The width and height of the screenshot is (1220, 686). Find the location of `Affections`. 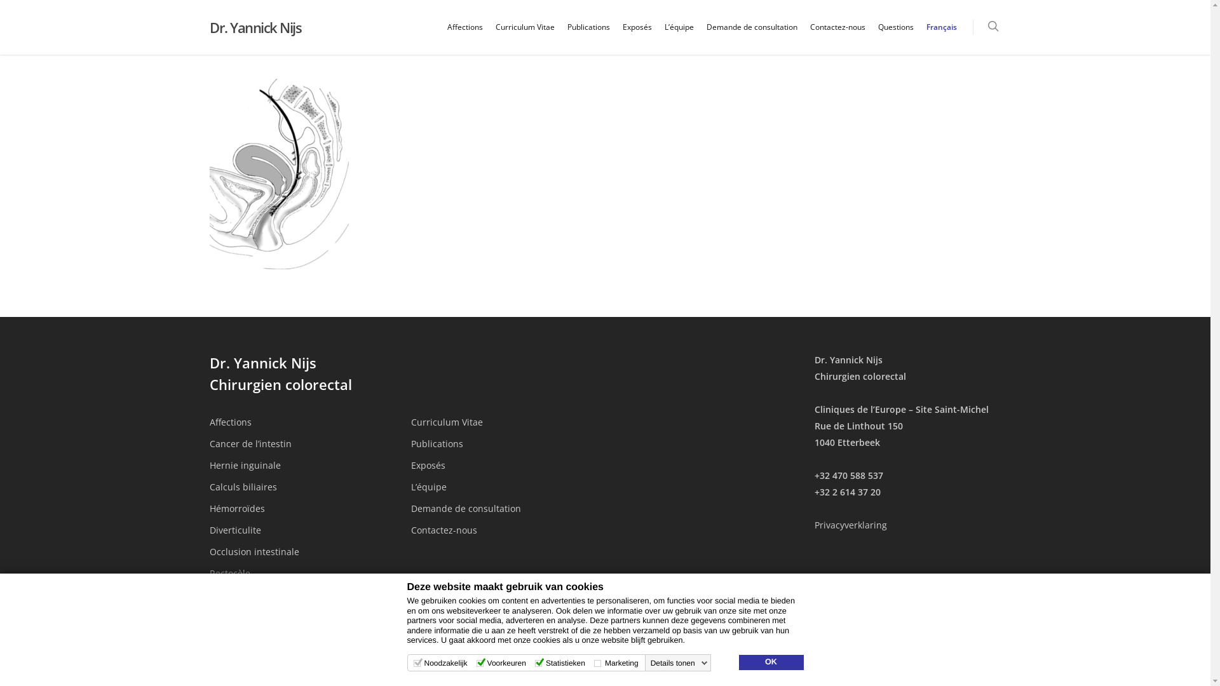

Affections is located at coordinates (465, 36).